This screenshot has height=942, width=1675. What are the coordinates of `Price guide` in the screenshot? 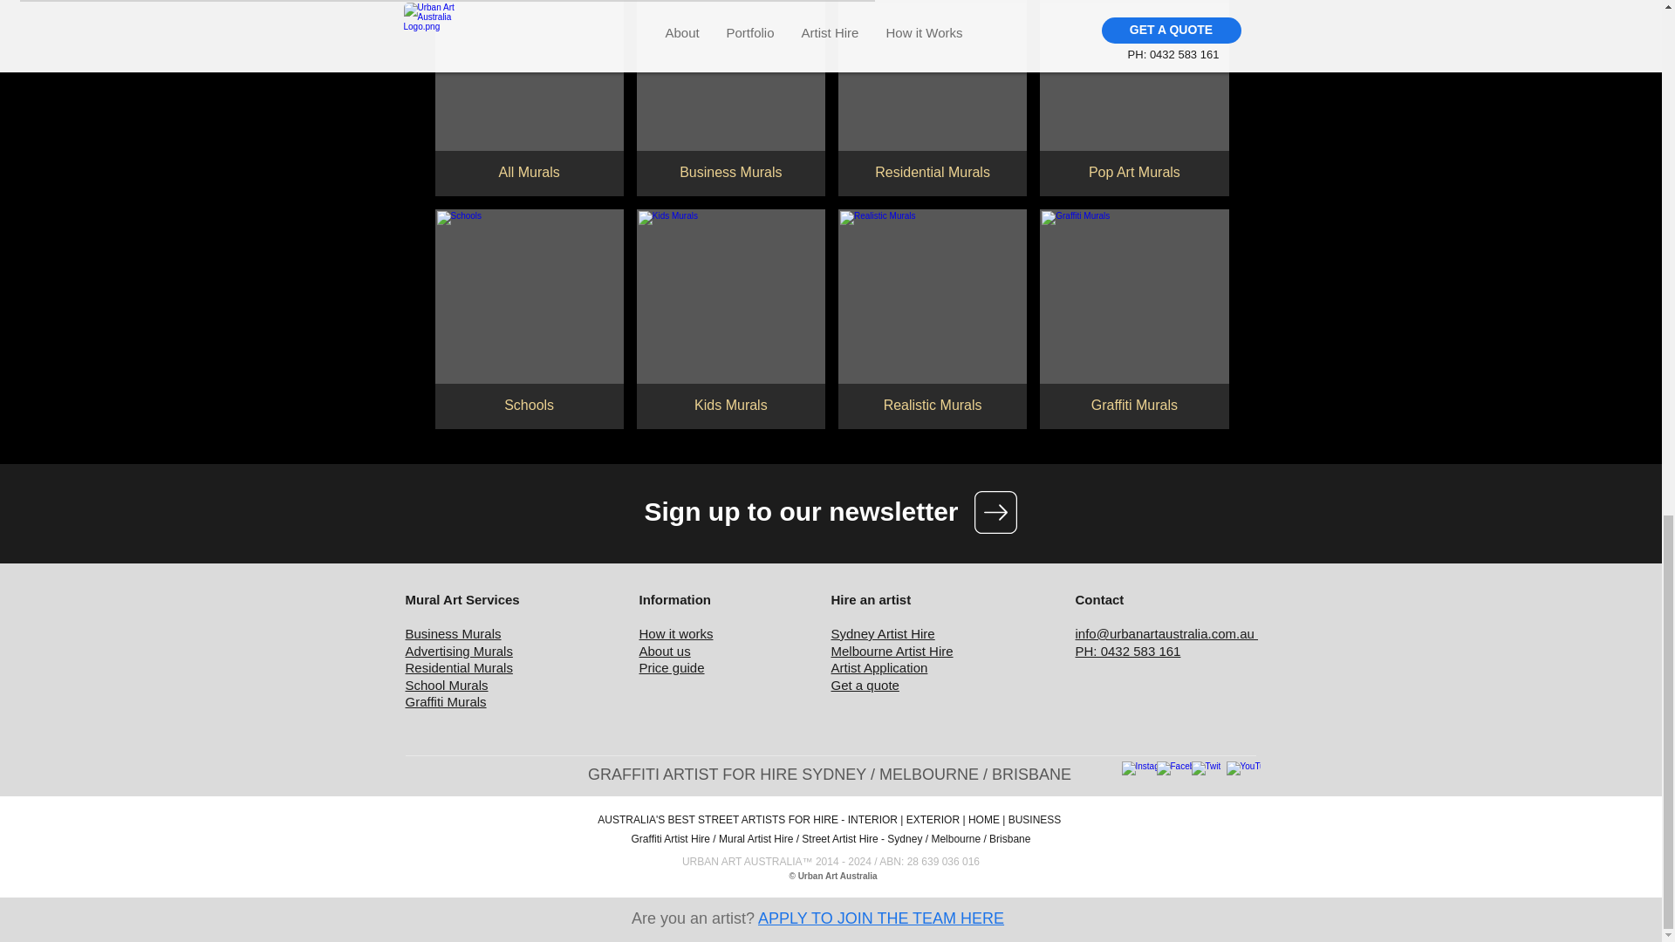 It's located at (670, 668).